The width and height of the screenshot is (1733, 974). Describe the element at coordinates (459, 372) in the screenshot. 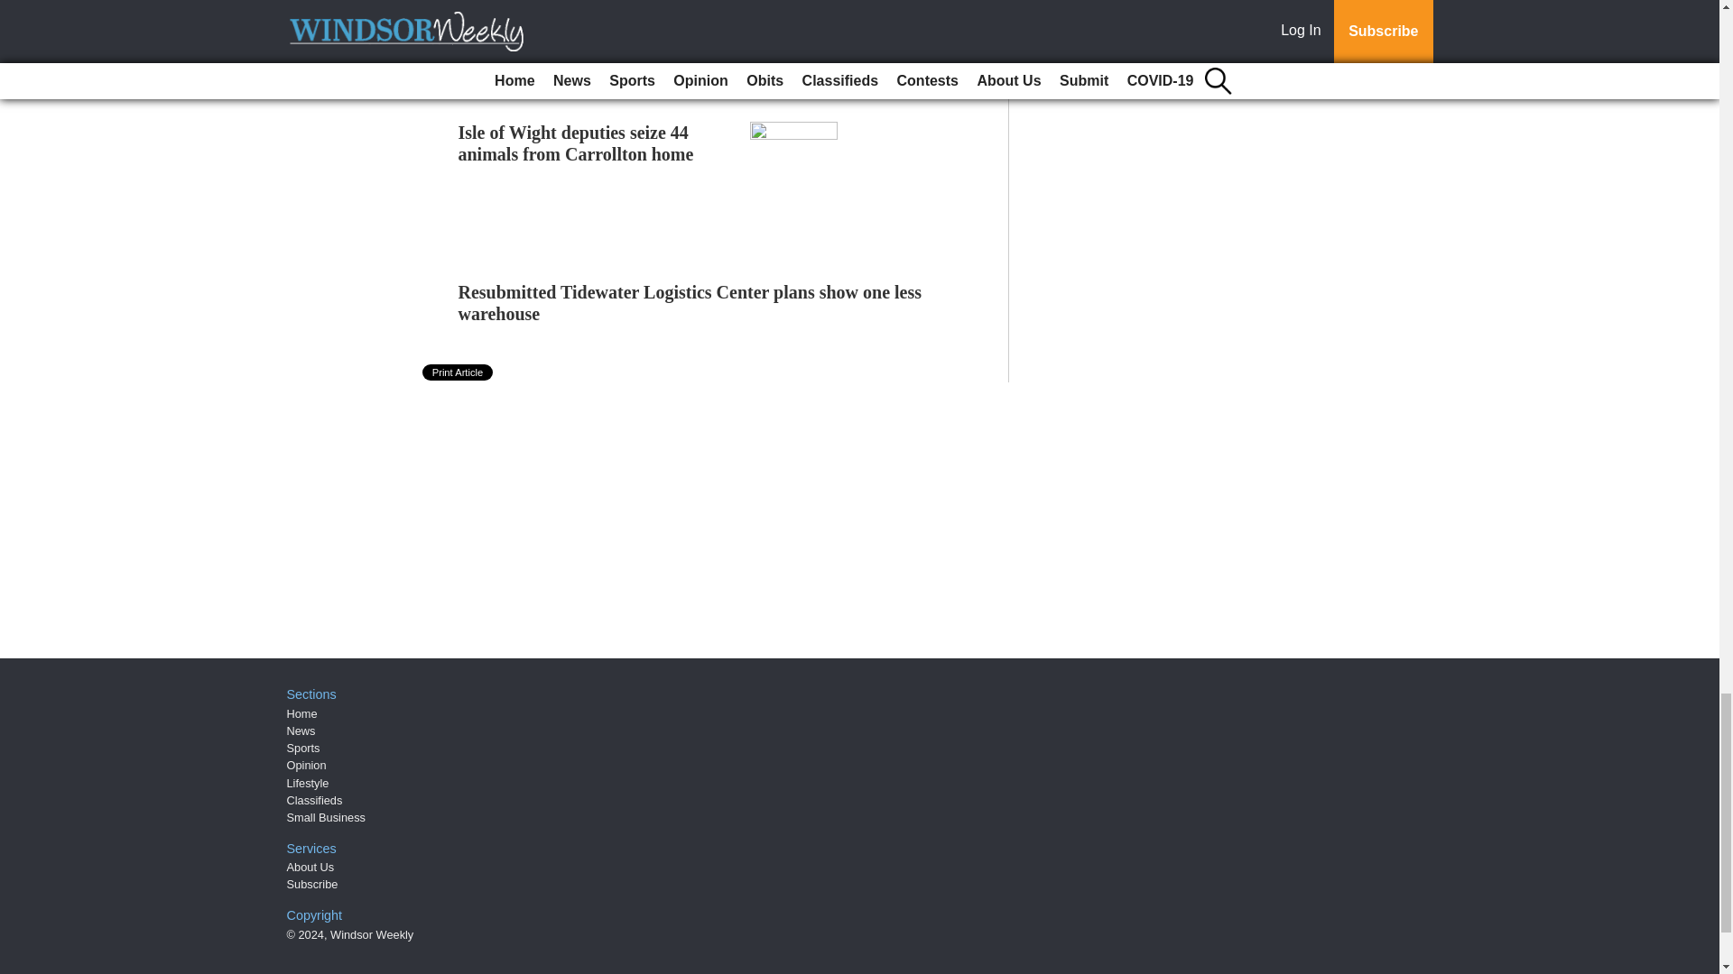

I see `Print Article` at that location.